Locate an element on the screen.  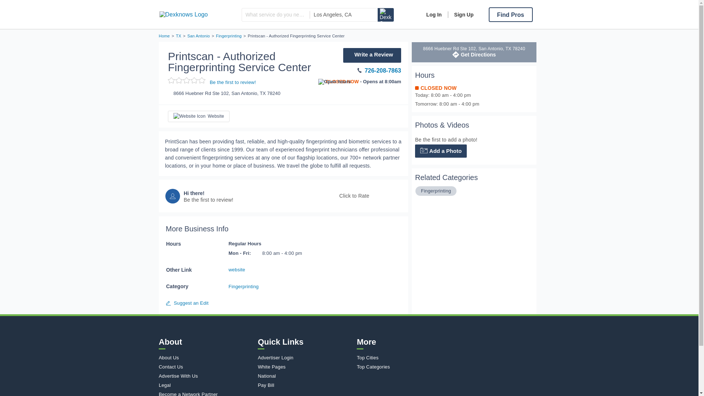
Add a Photo is located at coordinates (441, 151).